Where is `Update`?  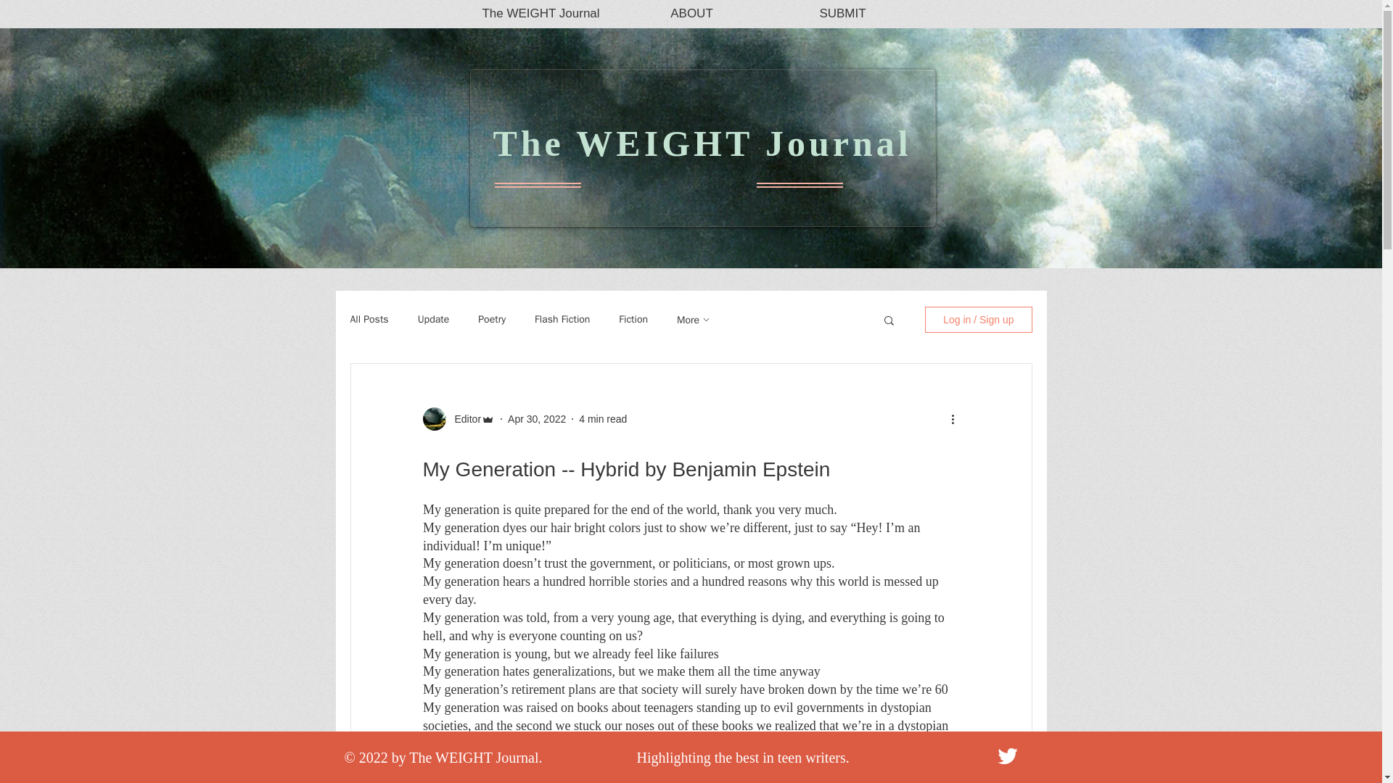
Update is located at coordinates (434, 320).